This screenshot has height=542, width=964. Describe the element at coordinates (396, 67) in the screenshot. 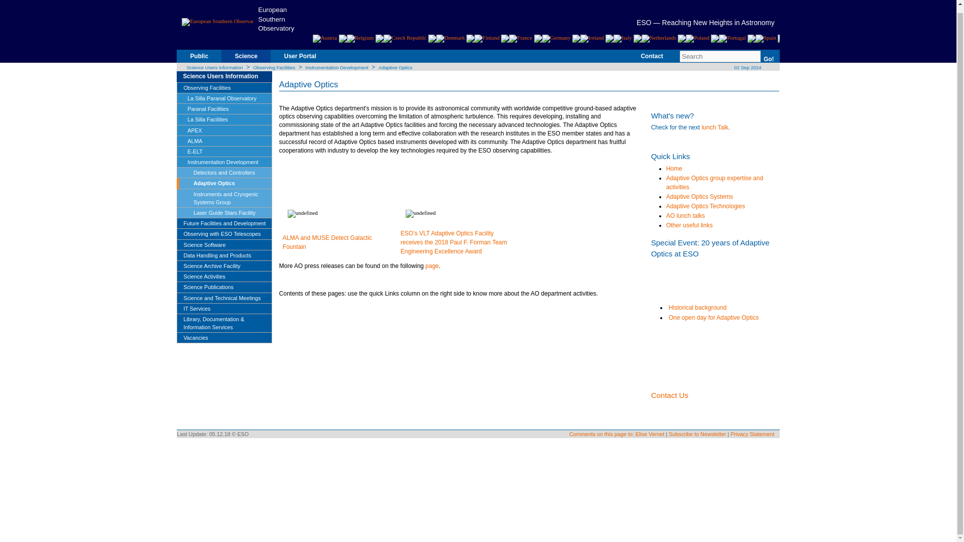

I see `Adaptive Optics` at that location.